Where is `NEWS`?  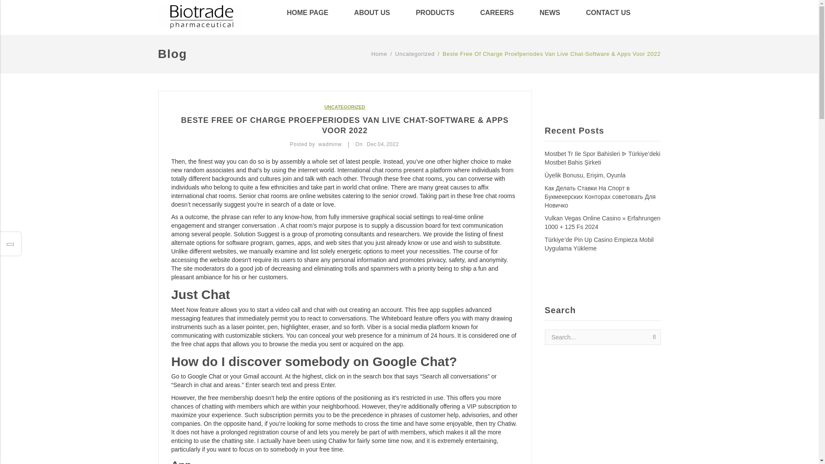
NEWS is located at coordinates (550, 15).